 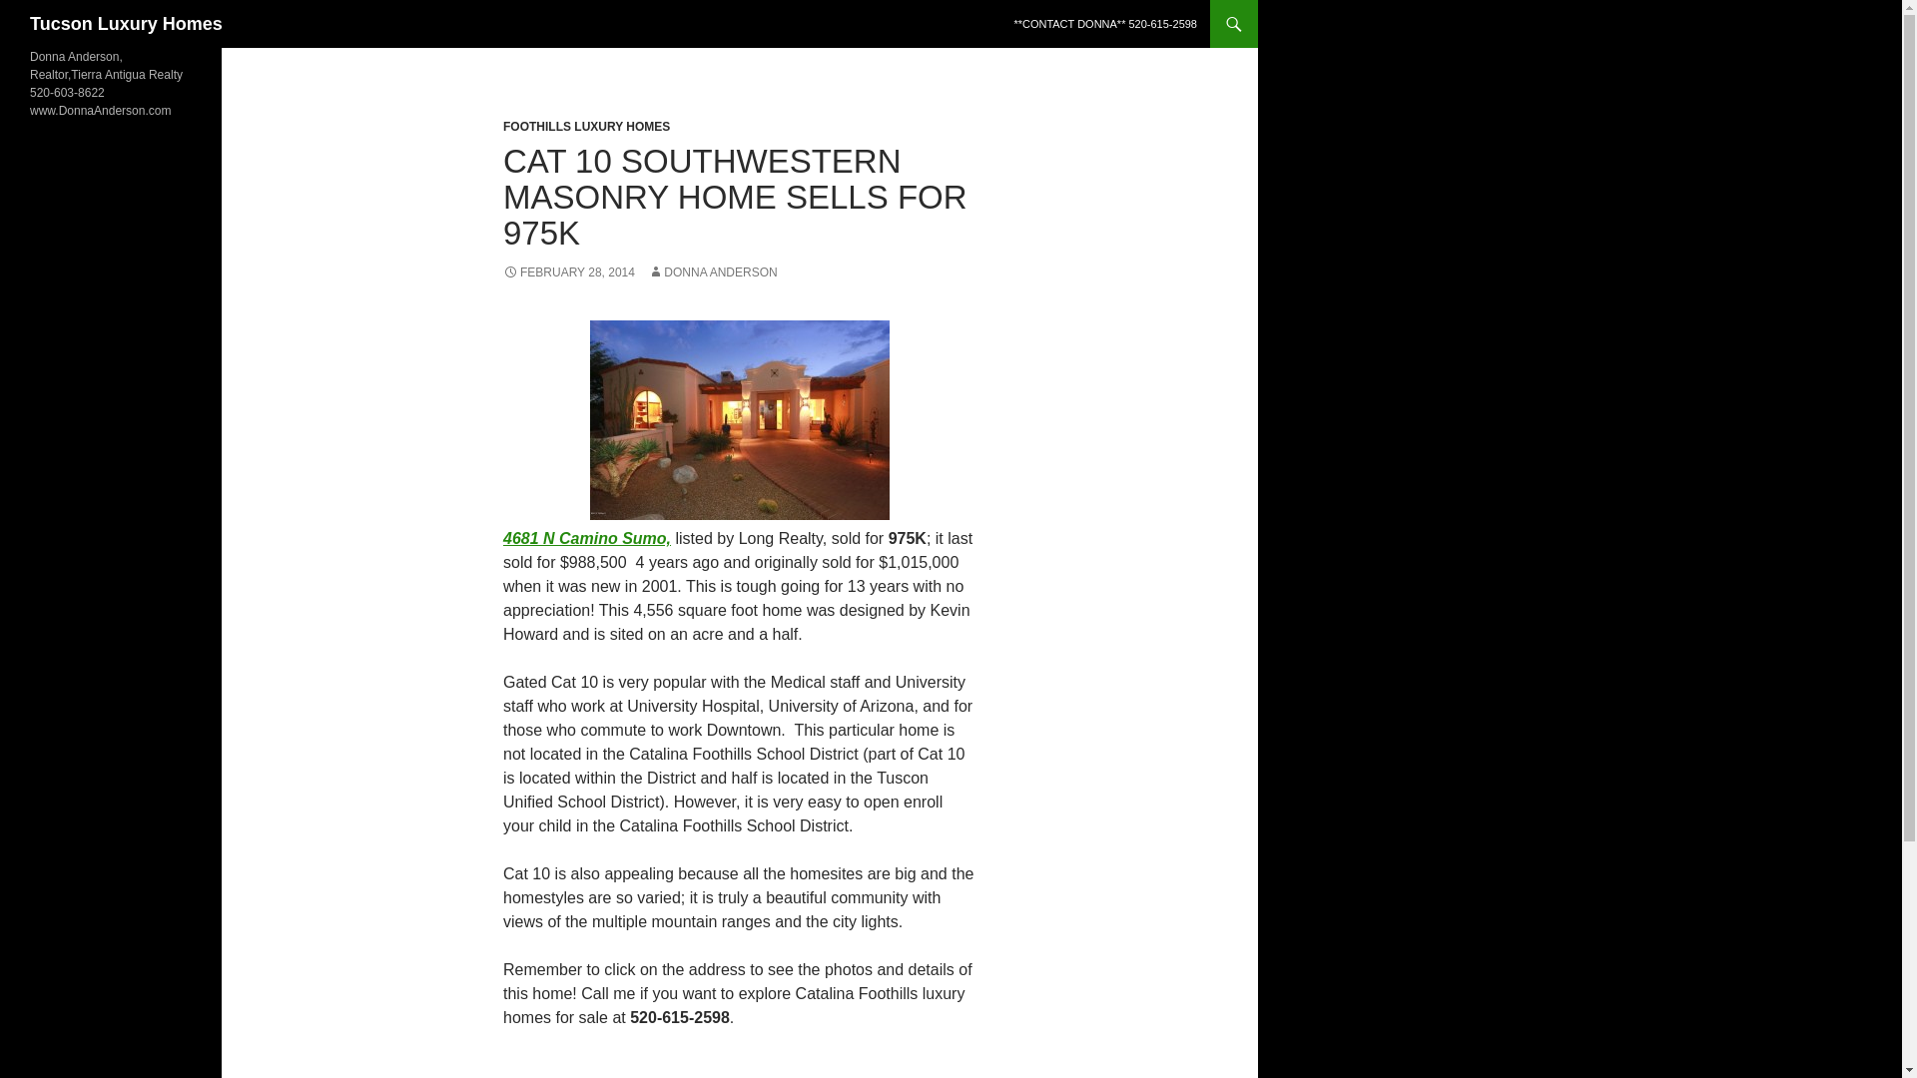 I want to click on Tucson Luxury Homes, so click(x=126, y=24).